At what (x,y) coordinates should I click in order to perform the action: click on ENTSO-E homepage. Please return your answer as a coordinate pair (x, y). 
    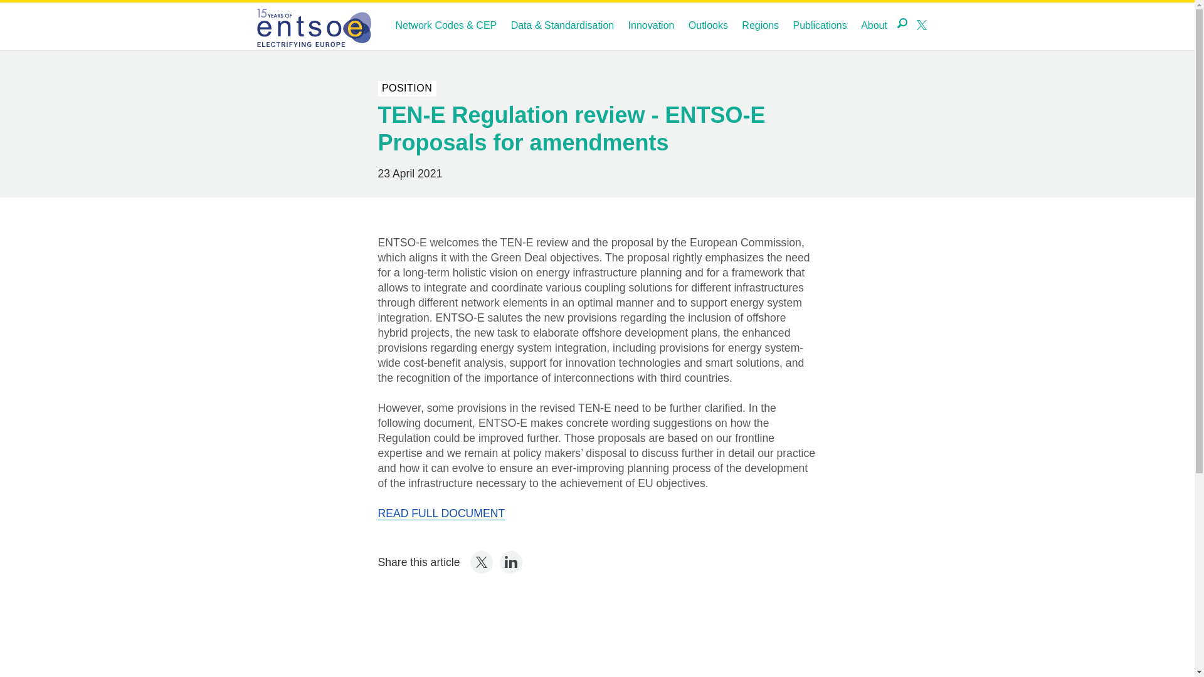
    Looking at the image, I should click on (313, 26).